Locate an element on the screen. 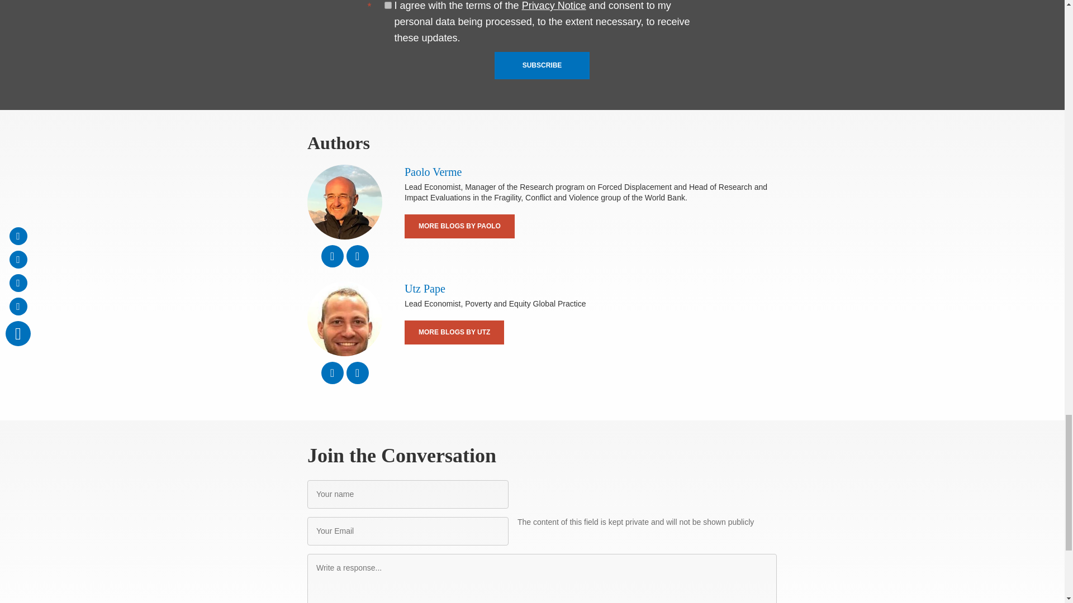 Image resolution: width=1073 pixels, height=603 pixels. Utz Pape is located at coordinates (344, 319).